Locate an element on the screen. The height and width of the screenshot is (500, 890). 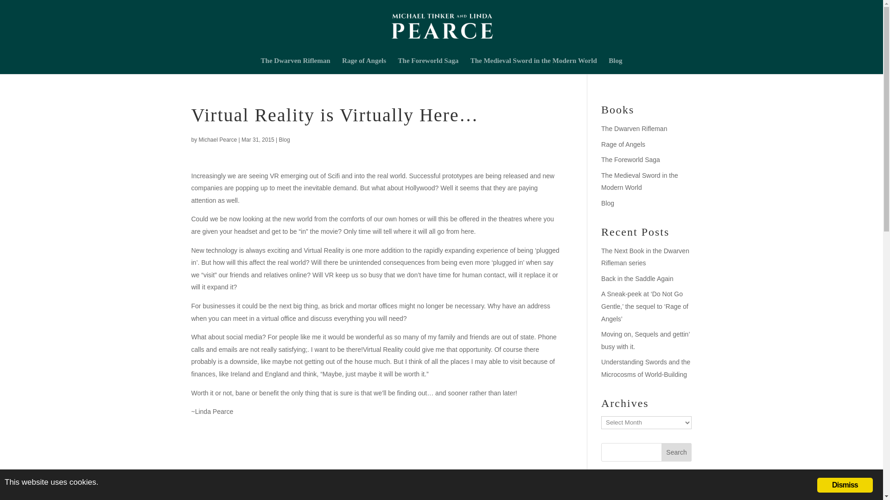
The Next Book in the Dwarven Rifleman series is located at coordinates (645, 256).